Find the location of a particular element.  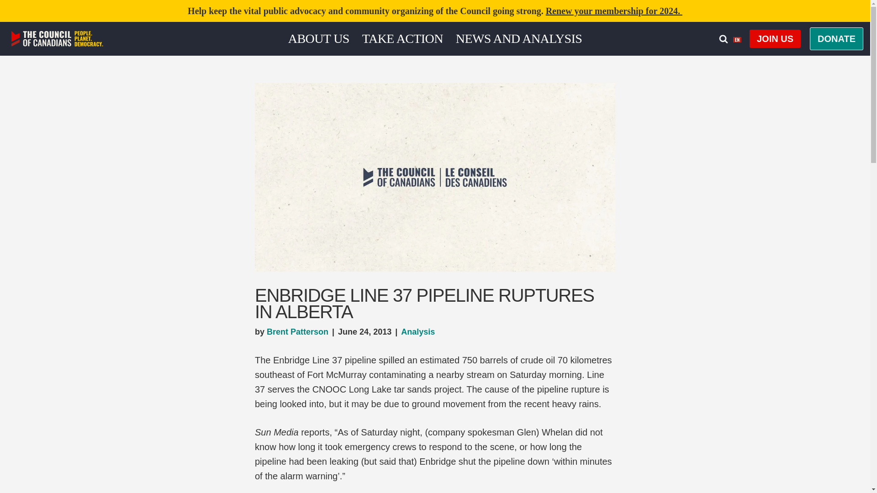

Skip to content is located at coordinates (7, 19).